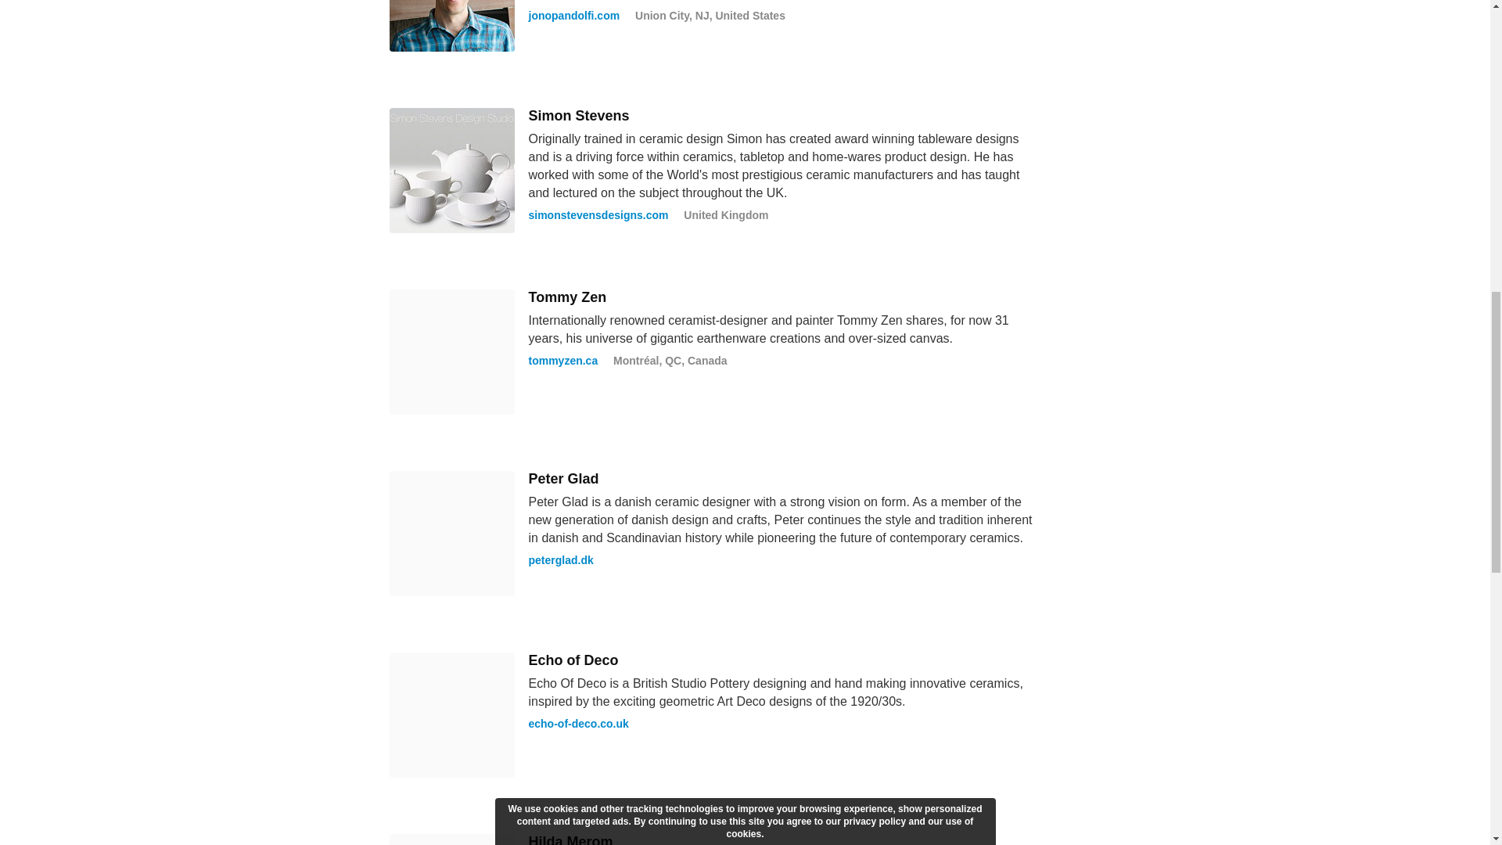 This screenshot has width=1502, height=845. Describe the element at coordinates (579, 723) in the screenshot. I see `echo-of-deco.co.uk` at that location.